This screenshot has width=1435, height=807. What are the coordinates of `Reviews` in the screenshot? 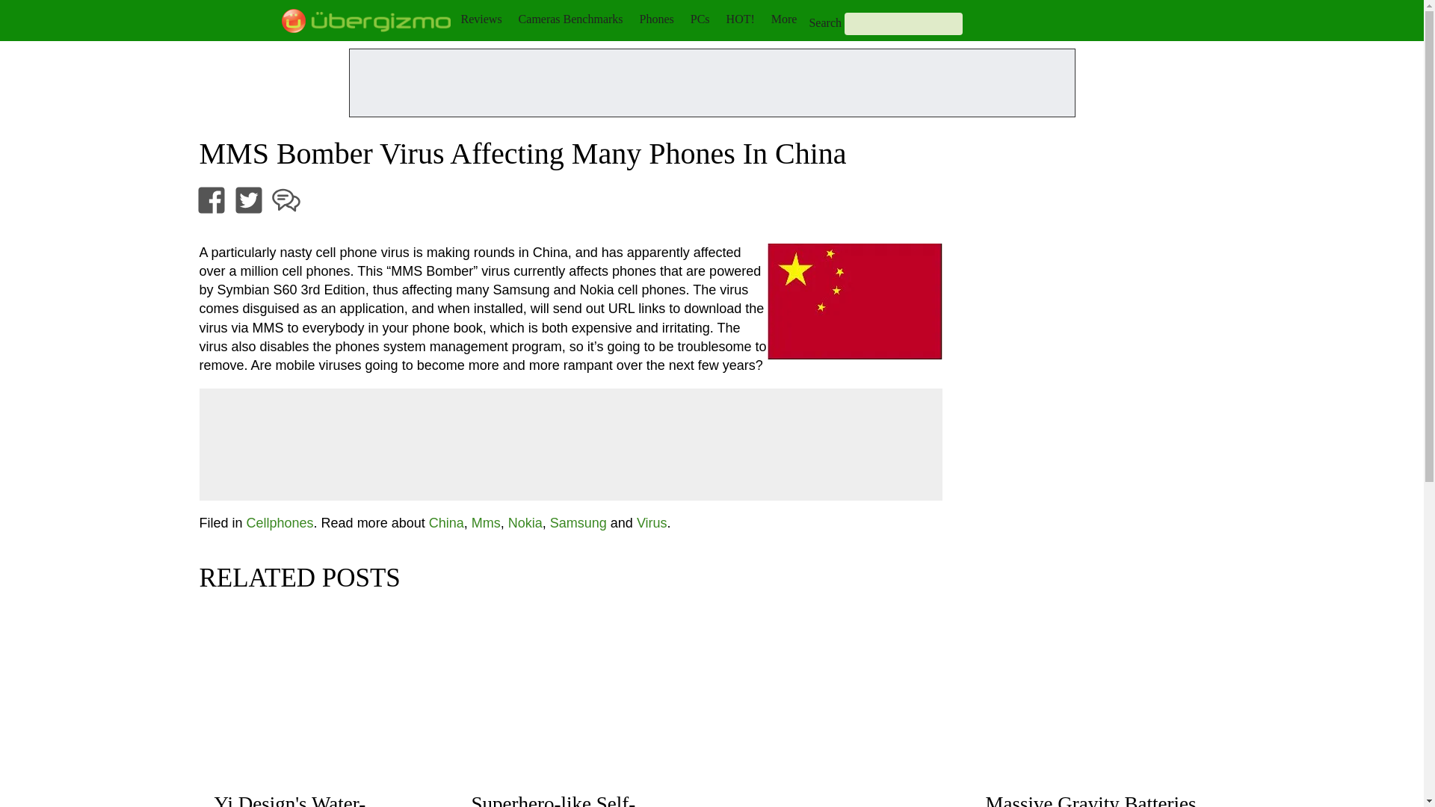 It's located at (481, 19).